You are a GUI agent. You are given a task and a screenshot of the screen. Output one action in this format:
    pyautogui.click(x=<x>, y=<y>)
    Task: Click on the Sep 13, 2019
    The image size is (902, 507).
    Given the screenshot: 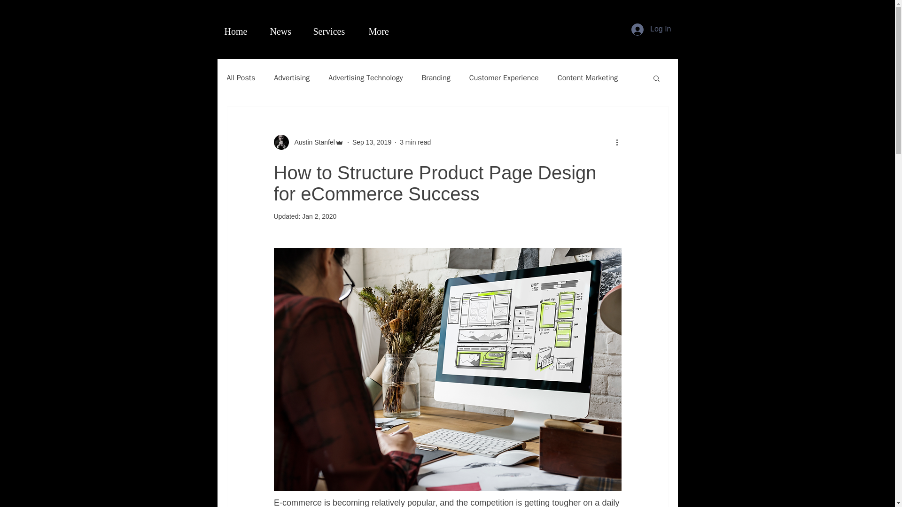 What is the action you would take?
    pyautogui.click(x=372, y=141)
    